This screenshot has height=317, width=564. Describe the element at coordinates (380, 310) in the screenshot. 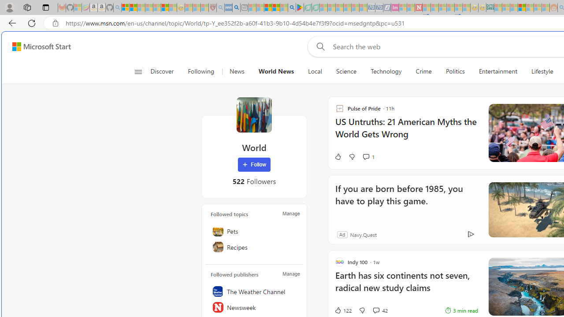

I see `View comments 42 Comment` at that location.